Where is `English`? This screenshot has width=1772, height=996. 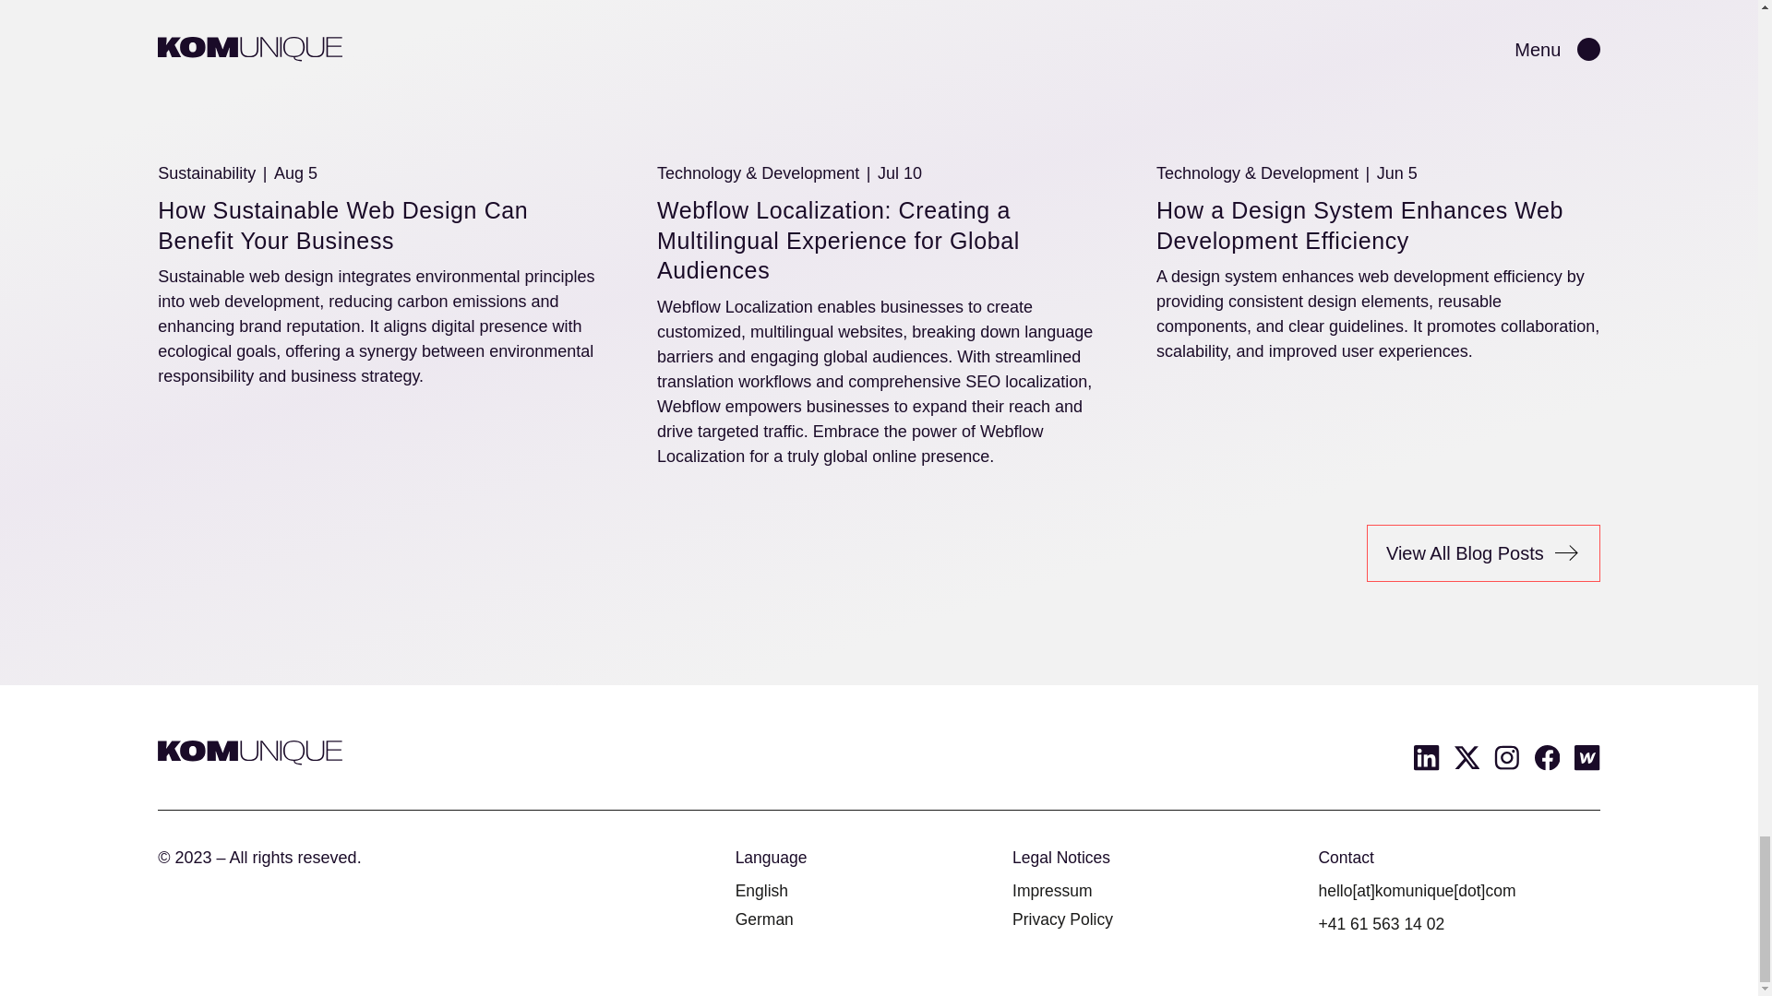 English is located at coordinates (761, 890).